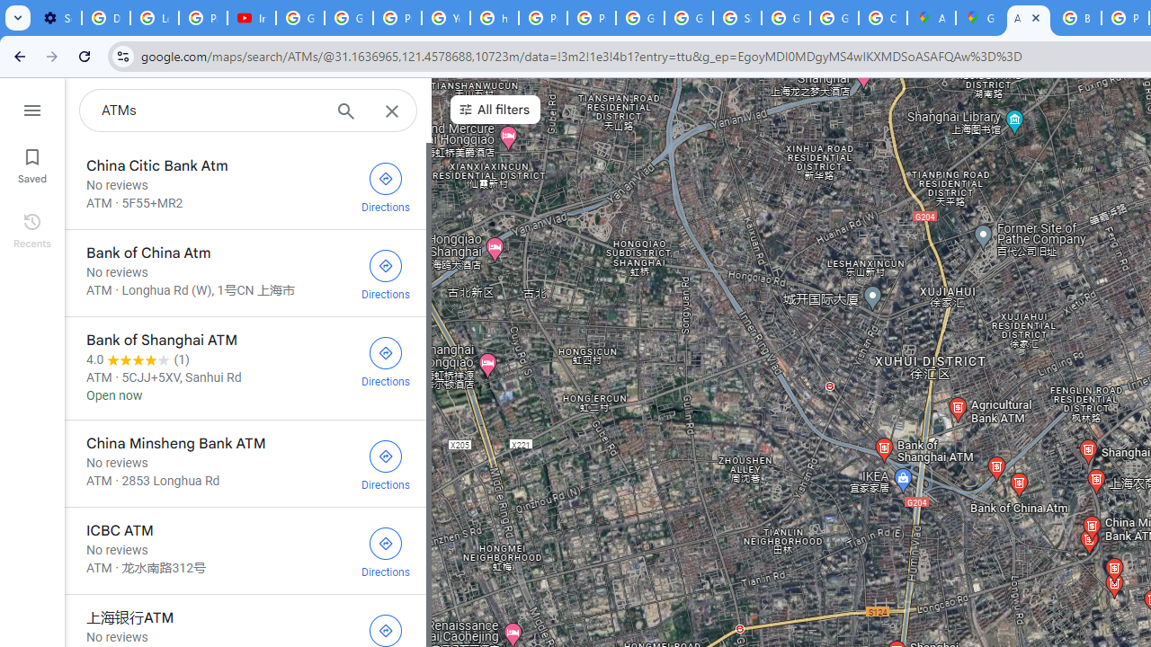 The height and width of the screenshot is (647, 1151). What do you see at coordinates (543, 18) in the screenshot?
I see `Privacy Help Center - Policies Help` at bounding box center [543, 18].